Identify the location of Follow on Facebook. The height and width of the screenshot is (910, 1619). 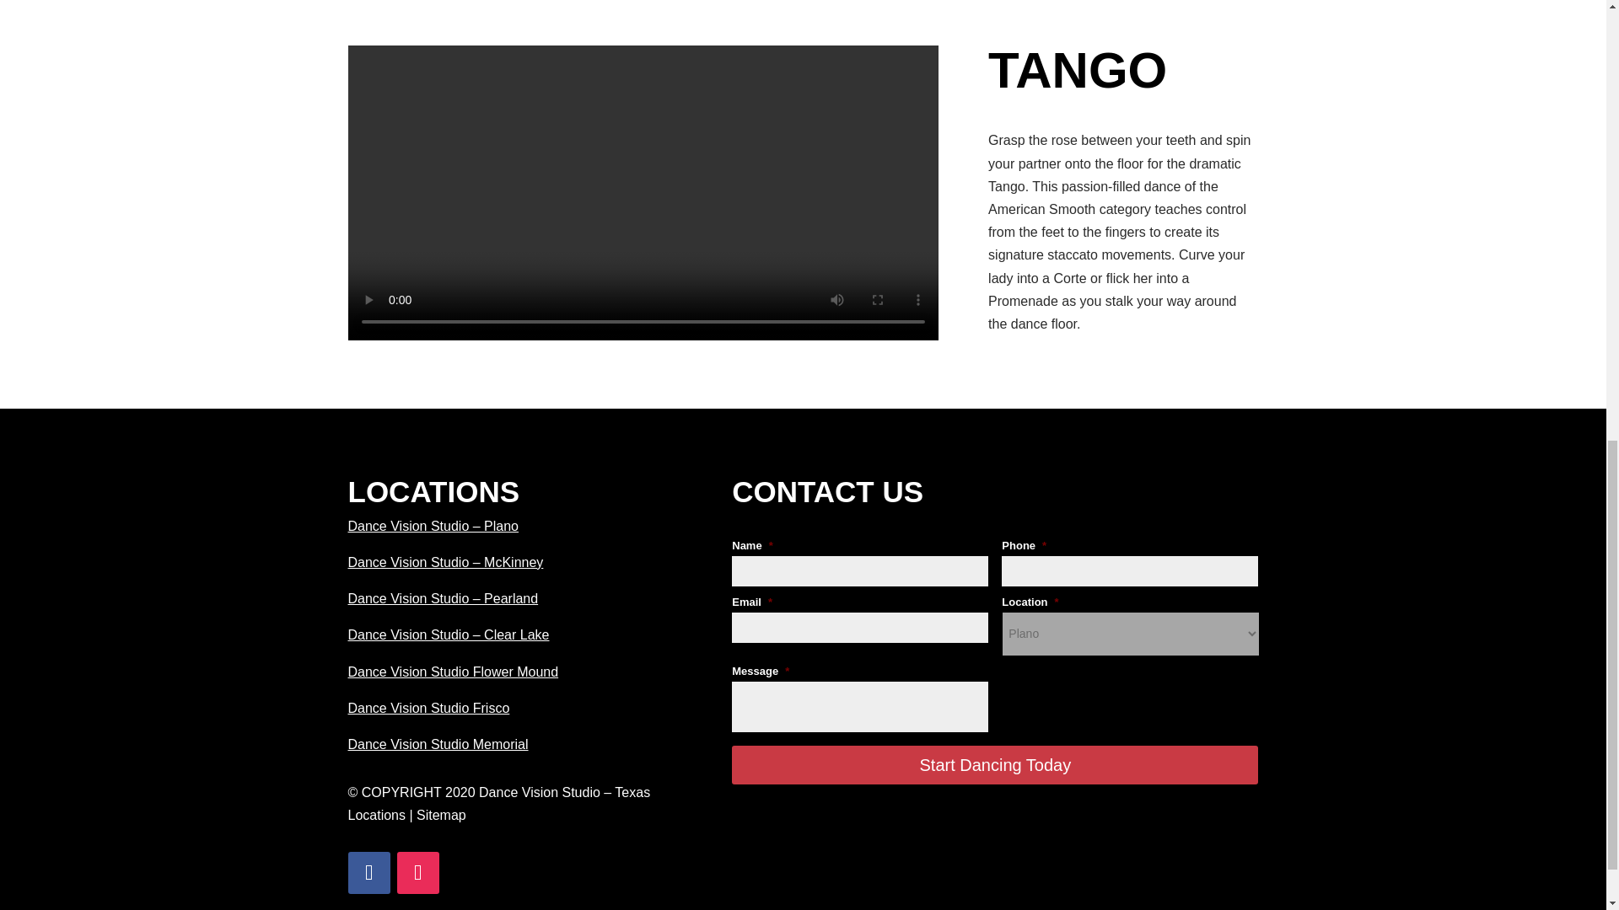
(368, 872).